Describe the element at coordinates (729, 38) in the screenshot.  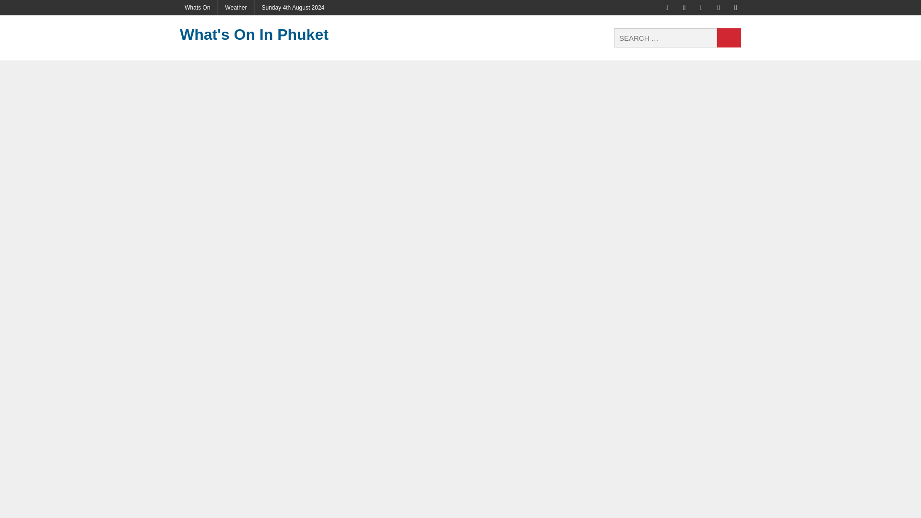
I see `Search` at that location.